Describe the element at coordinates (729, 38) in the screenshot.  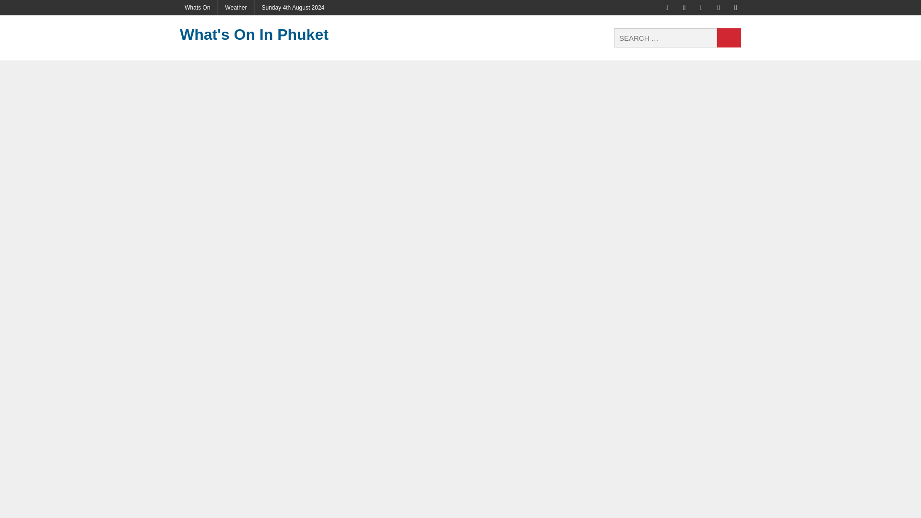
I see `Search` at that location.